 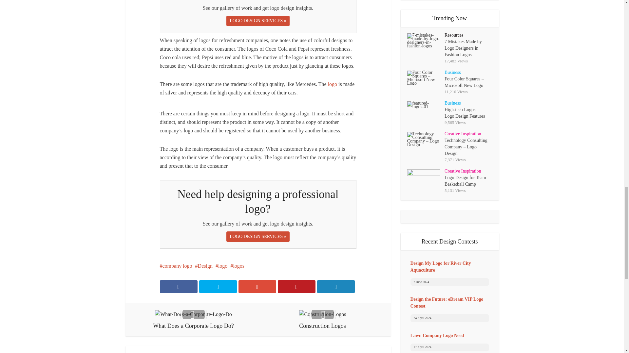 What do you see at coordinates (237, 265) in the screenshot?
I see `logos` at bounding box center [237, 265].